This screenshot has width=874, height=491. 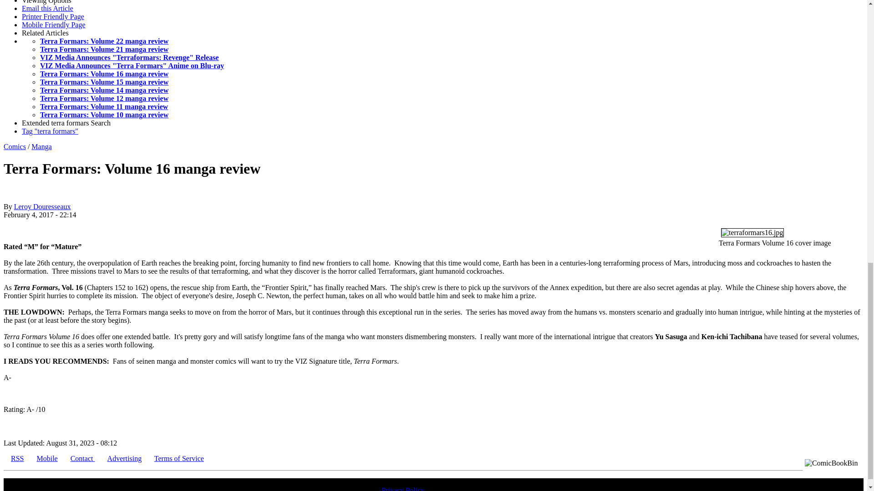 What do you see at coordinates (17, 458) in the screenshot?
I see `RSS` at bounding box center [17, 458].